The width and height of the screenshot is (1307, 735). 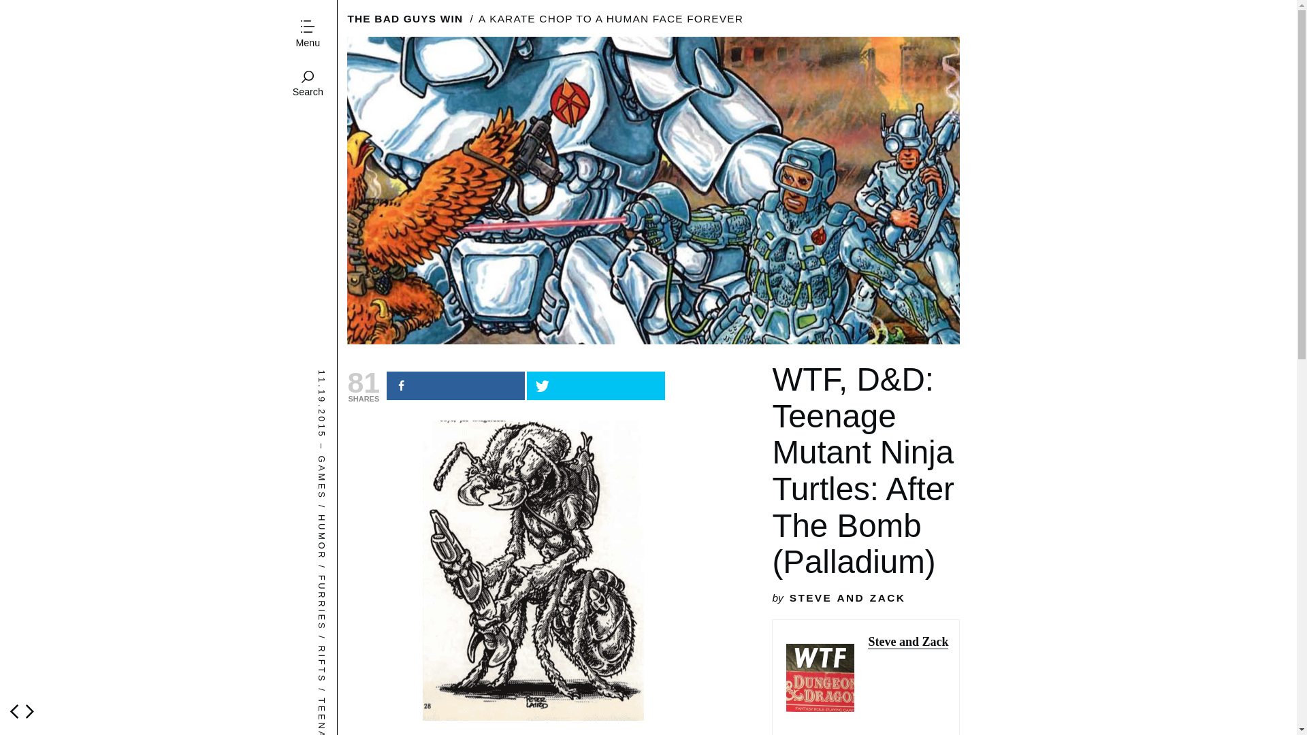 What do you see at coordinates (339, 520) in the screenshot?
I see `HUMOR` at bounding box center [339, 520].